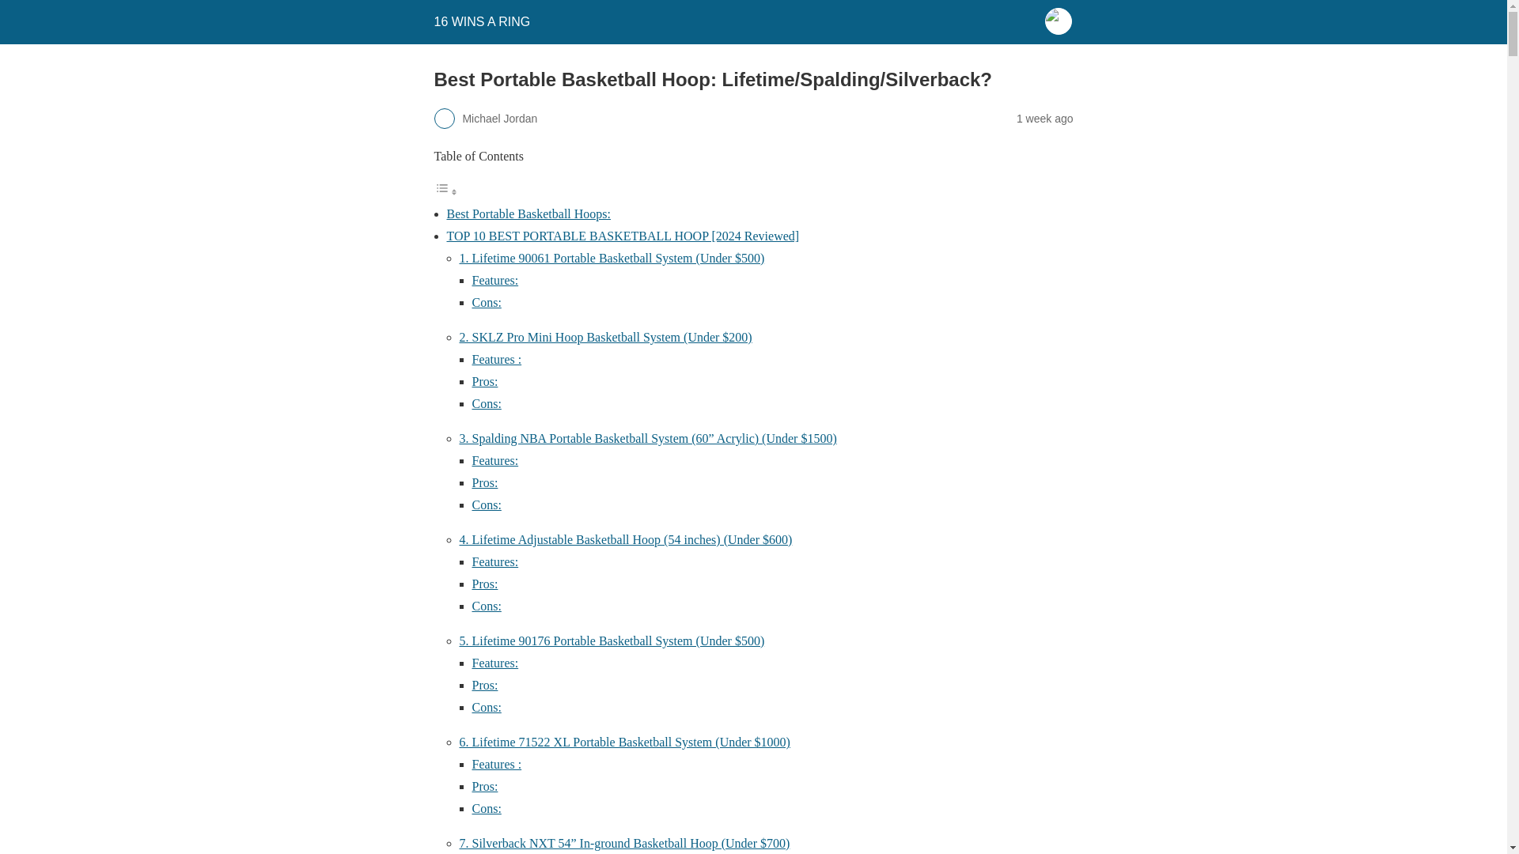 The width and height of the screenshot is (1519, 854). Describe the element at coordinates (494, 280) in the screenshot. I see `Features:` at that location.